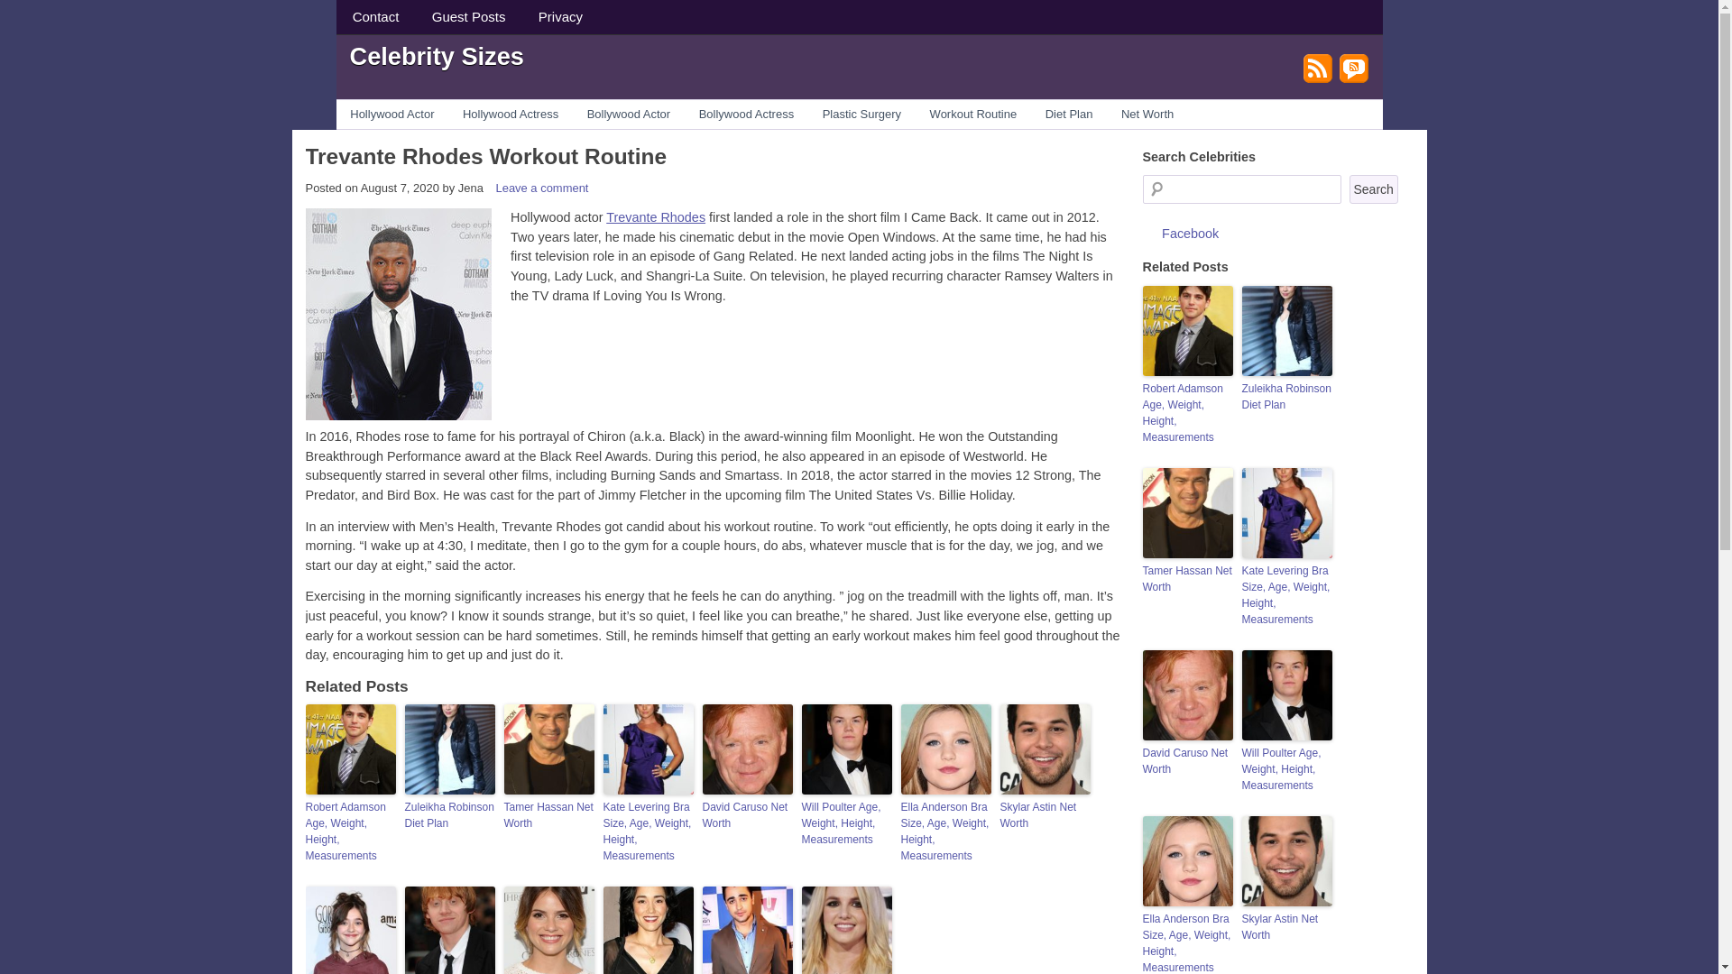 This screenshot has width=1732, height=974. What do you see at coordinates (1044, 815) in the screenshot?
I see `Skylar Astin Net Worth` at bounding box center [1044, 815].